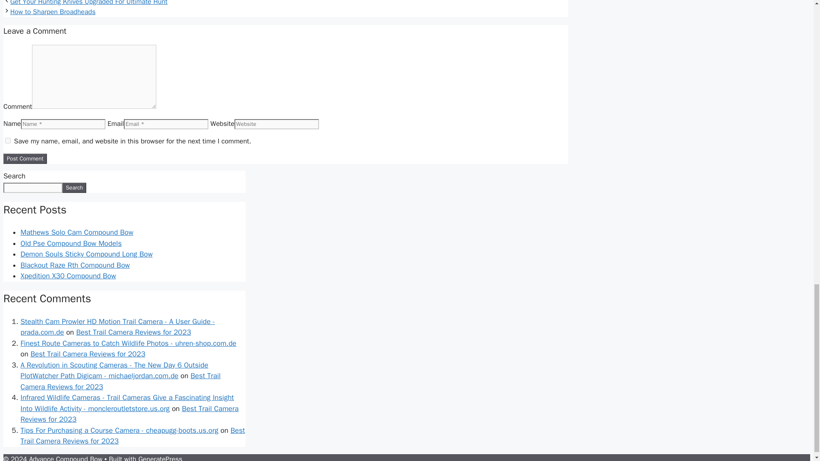  I want to click on Mathews Solo Cam Compound Bow, so click(77, 232).